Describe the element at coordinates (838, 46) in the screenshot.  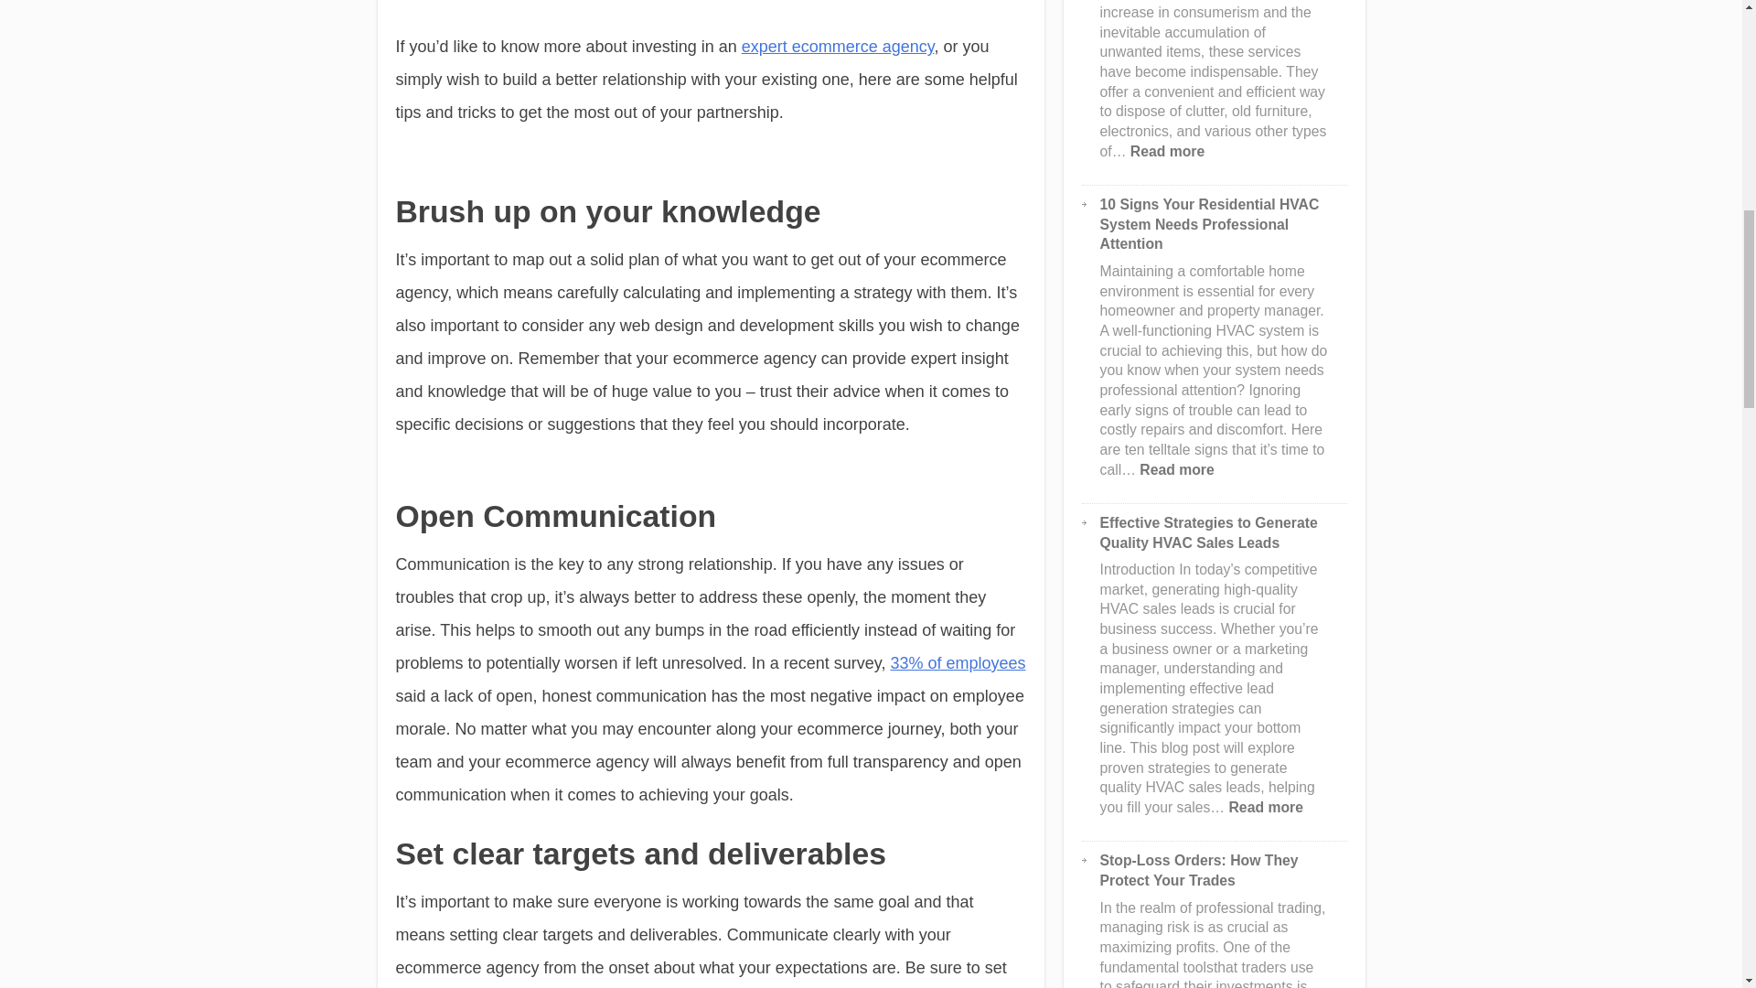
I see `expert ecommerce agency` at that location.